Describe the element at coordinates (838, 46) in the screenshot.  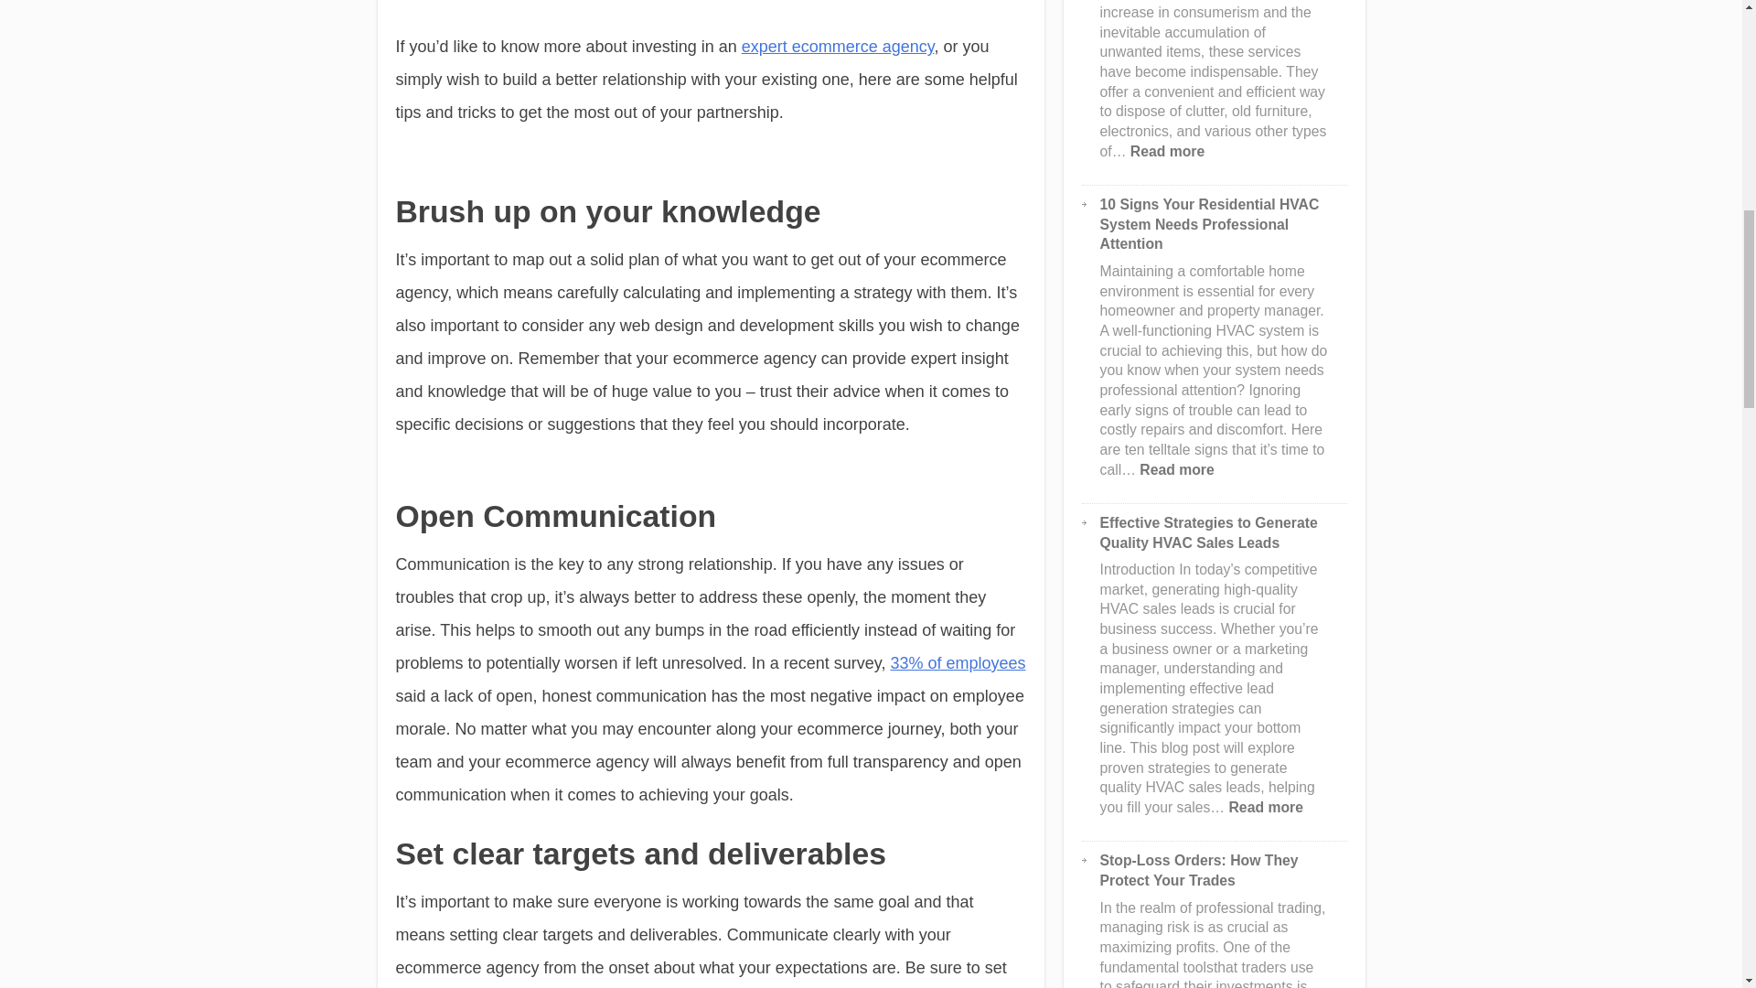
I see `expert ecommerce agency` at that location.